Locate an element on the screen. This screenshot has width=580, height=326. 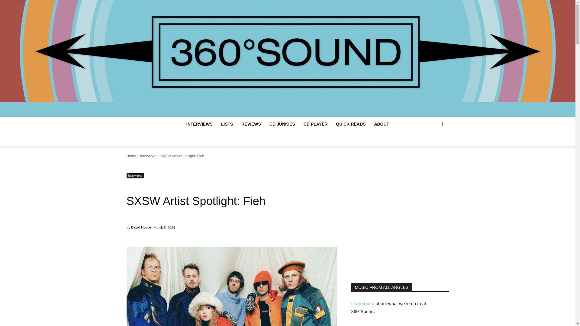
Interviews is located at coordinates (135, 176).